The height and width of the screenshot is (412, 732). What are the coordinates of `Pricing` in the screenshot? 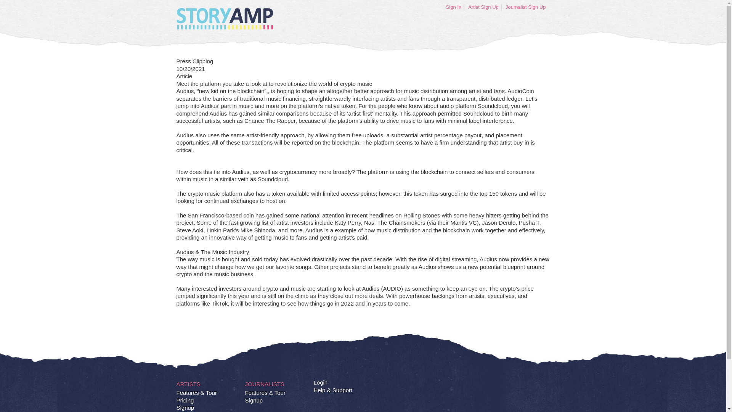 It's located at (185, 401).